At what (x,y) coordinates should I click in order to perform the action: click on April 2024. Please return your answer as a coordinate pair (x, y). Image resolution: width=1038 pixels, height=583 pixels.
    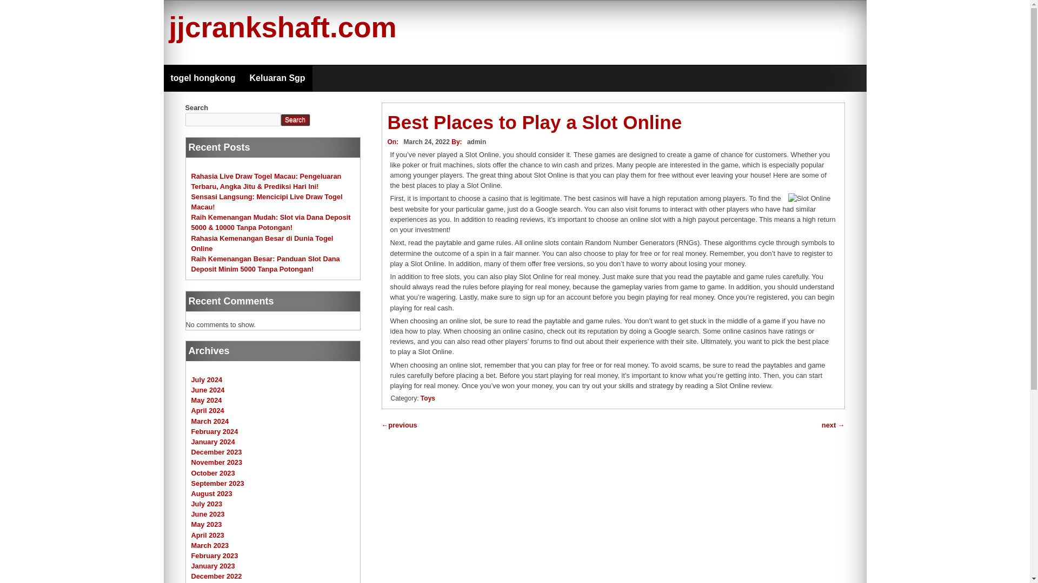
    Looking at the image, I should click on (208, 410).